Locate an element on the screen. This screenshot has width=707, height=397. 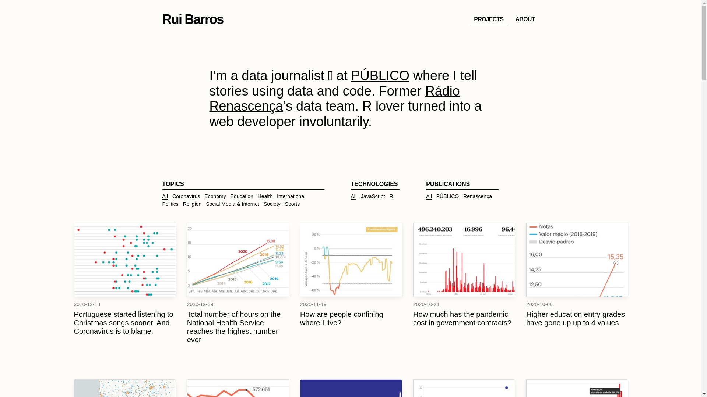
ABOUT is located at coordinates (525, 19).